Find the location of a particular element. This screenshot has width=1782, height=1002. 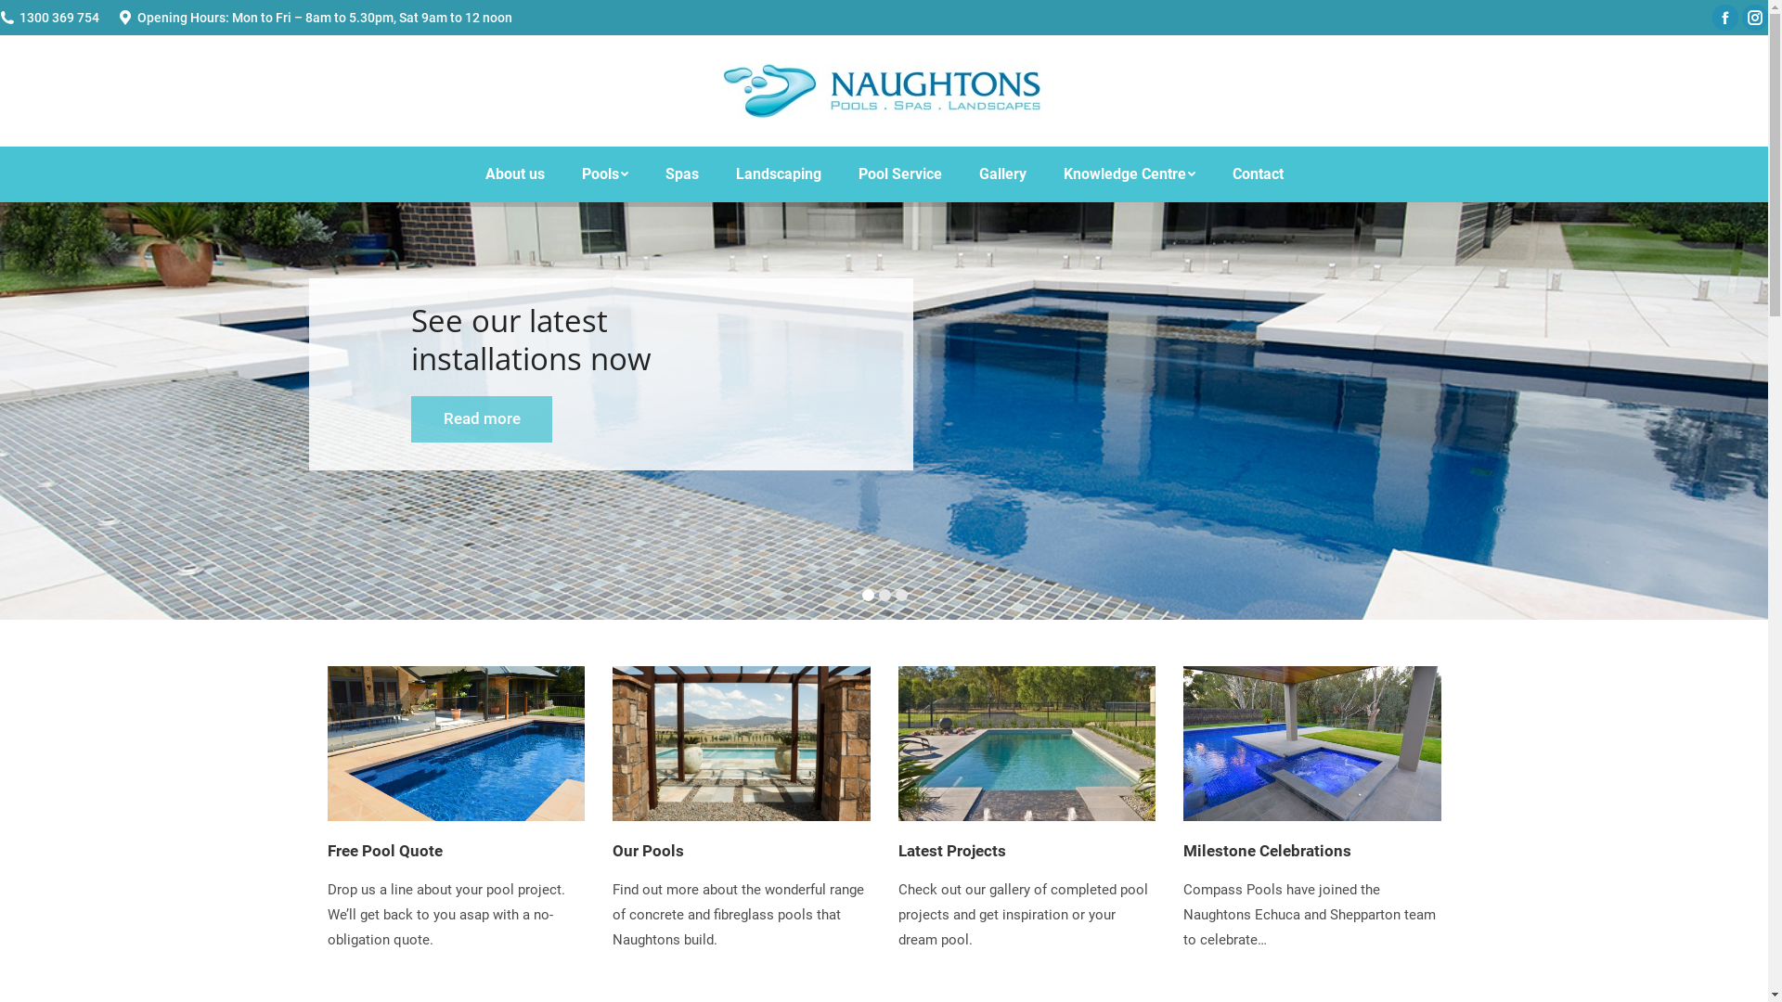

About us is located at coordinates (514, 174).